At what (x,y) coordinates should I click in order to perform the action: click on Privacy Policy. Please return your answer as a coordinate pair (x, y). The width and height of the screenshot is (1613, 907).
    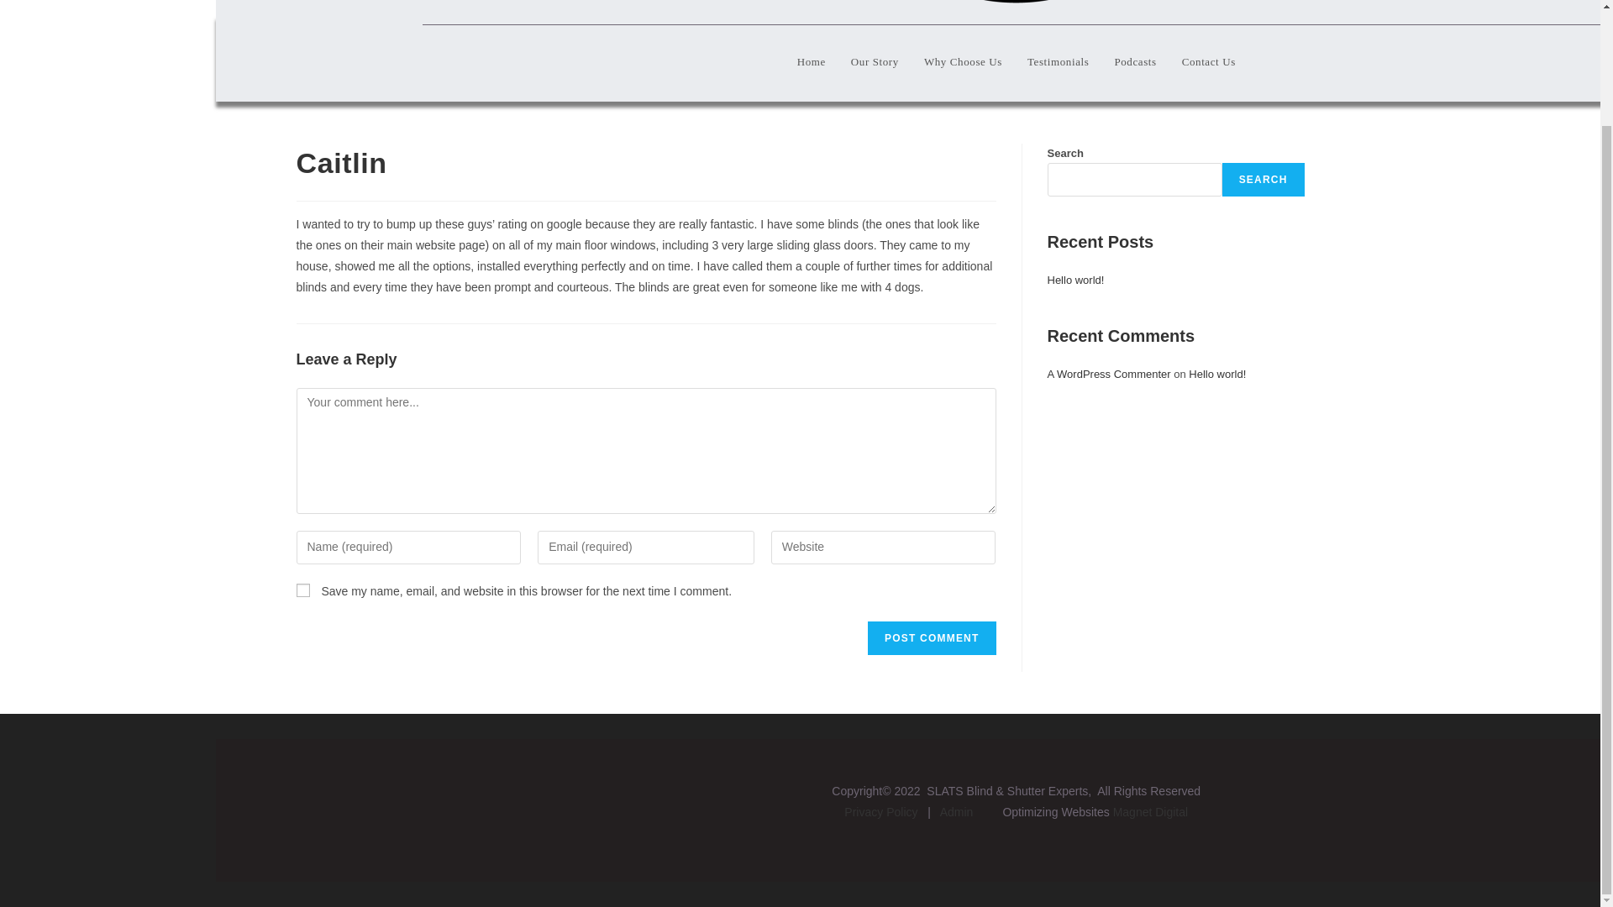
    Looking at the image, I should click on (880, 812).